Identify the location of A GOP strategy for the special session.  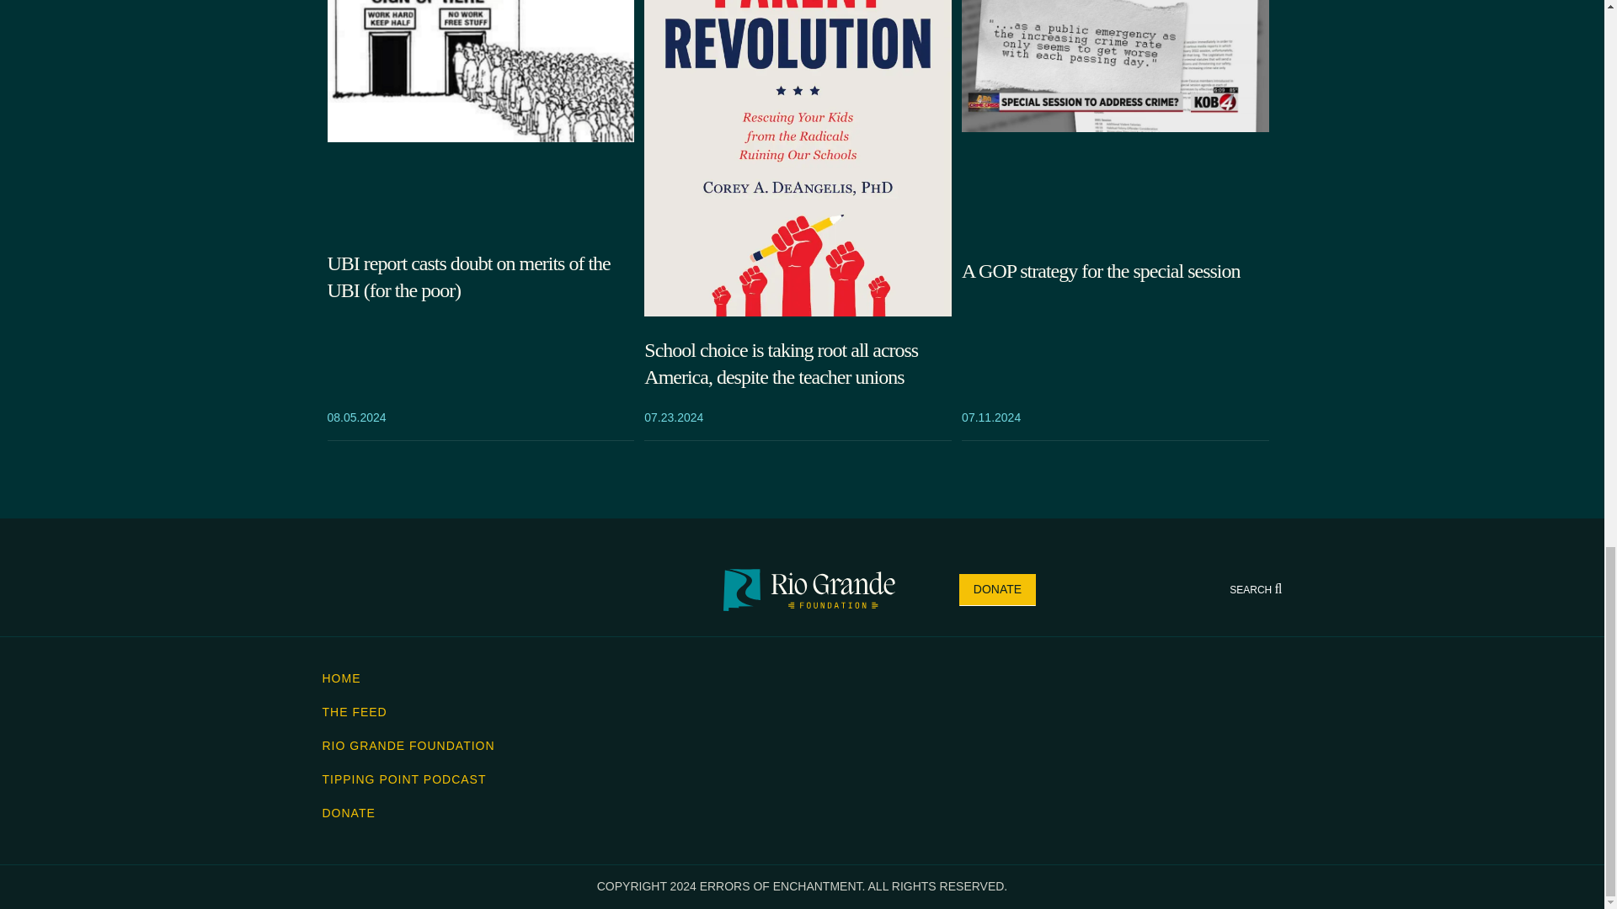
(1115, 270).